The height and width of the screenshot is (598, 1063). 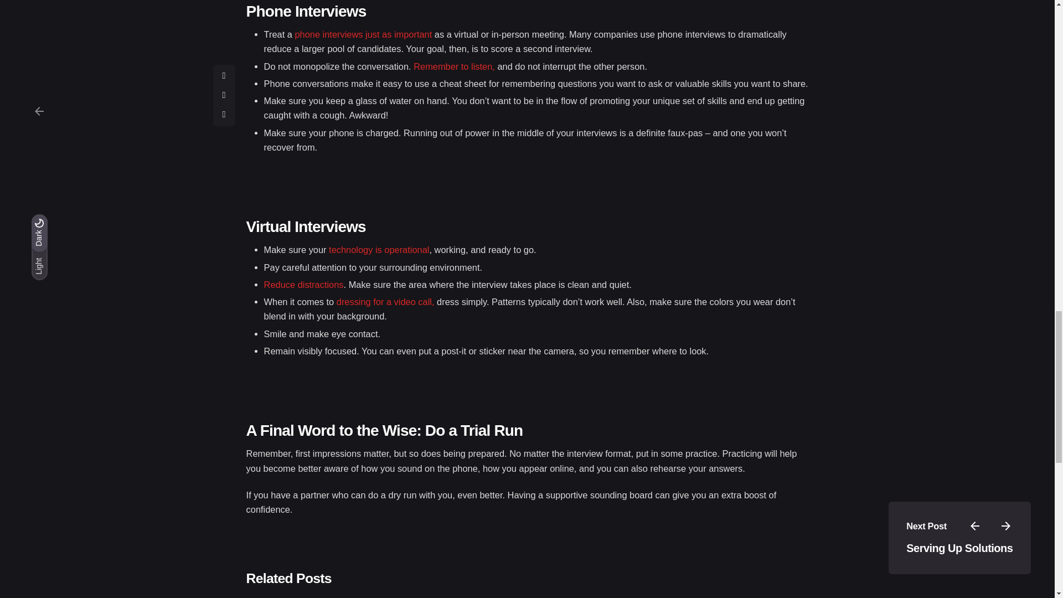 What do you see at coordinates (454, 66) in the screenshot?
I see `Remember to listen,` at bounding box center [454, 66].